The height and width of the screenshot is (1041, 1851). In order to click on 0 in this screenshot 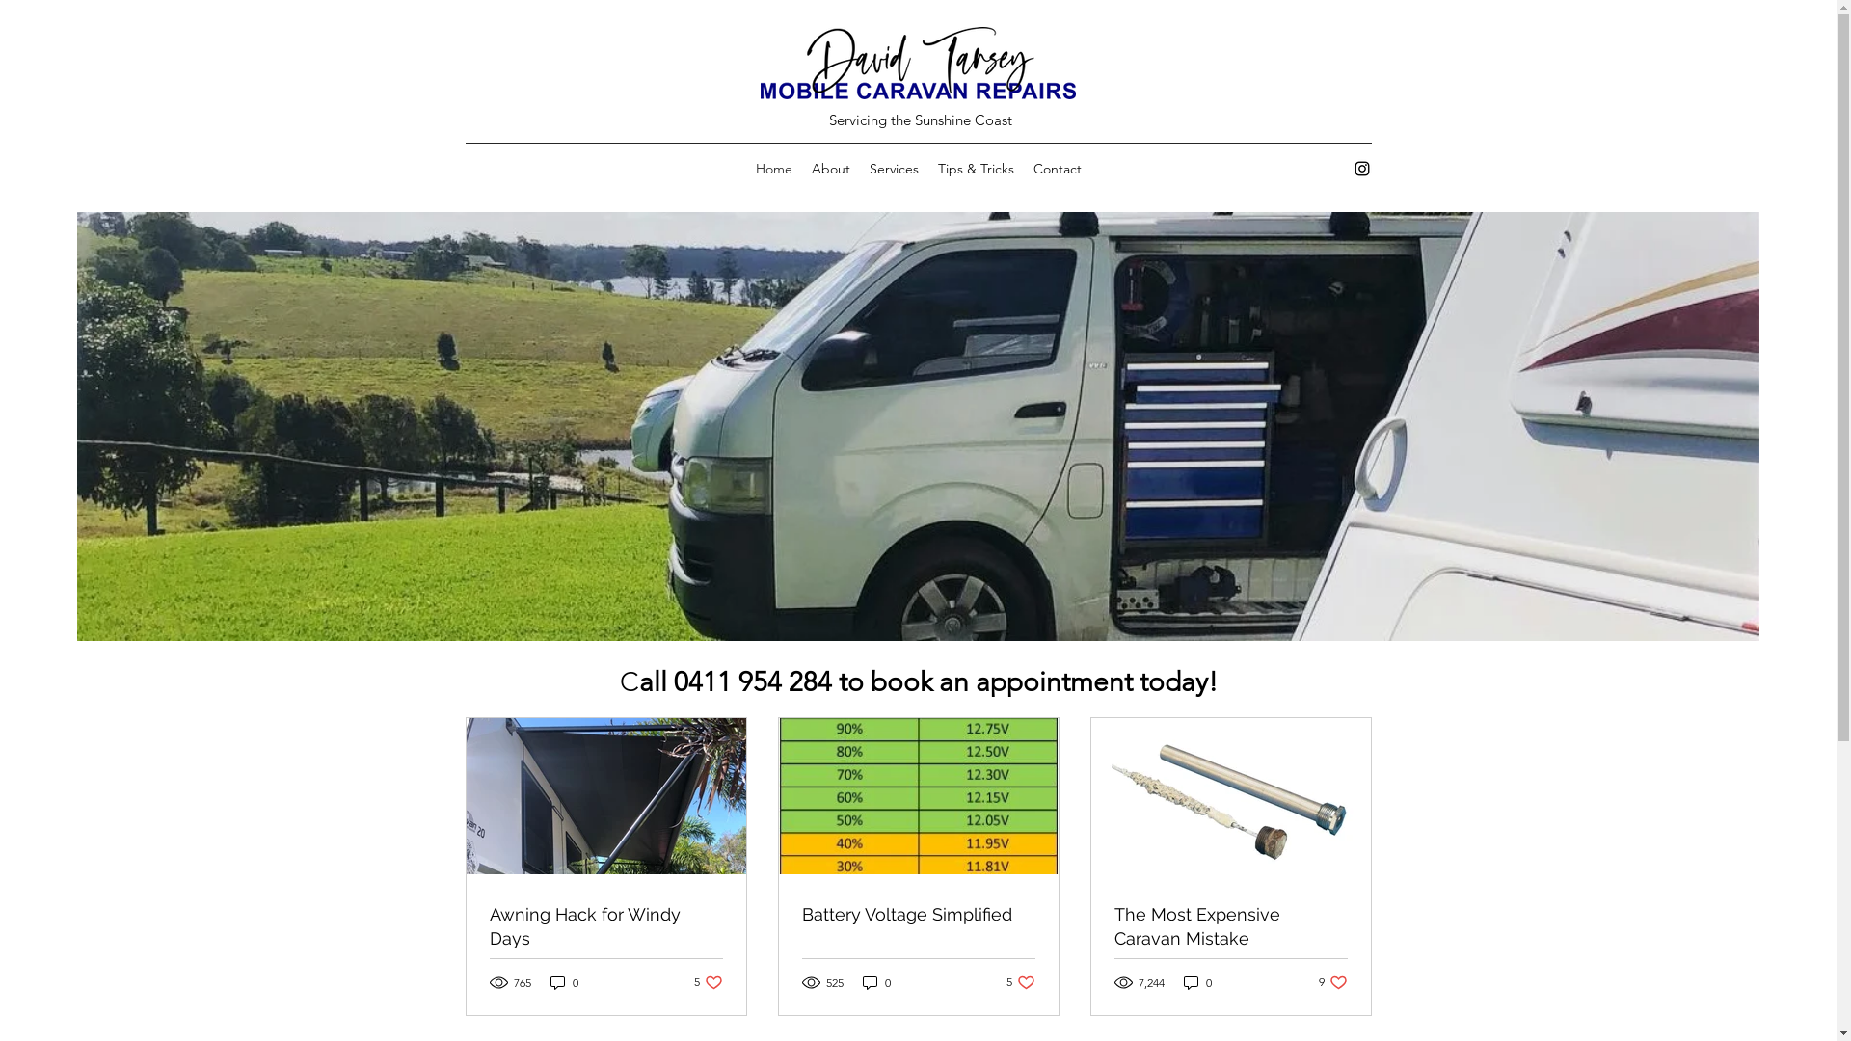, I will do `click(1197, 983)`.